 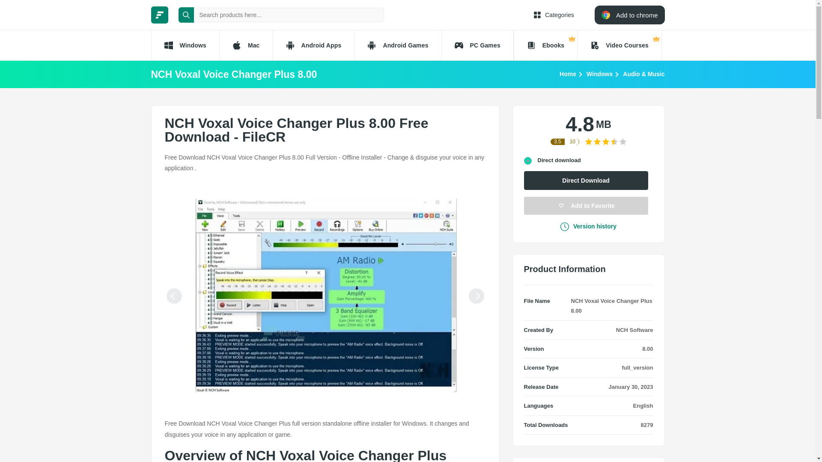 What do you see at coordinates (586, 206) in the screenshot?
I see `Add to Favorite` at bounding box center [586, 206].